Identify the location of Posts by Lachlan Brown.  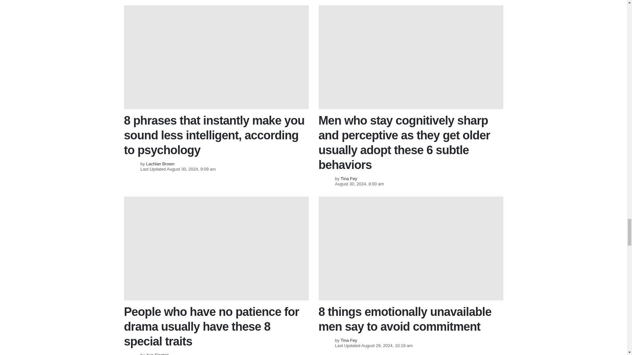
(160, 164).